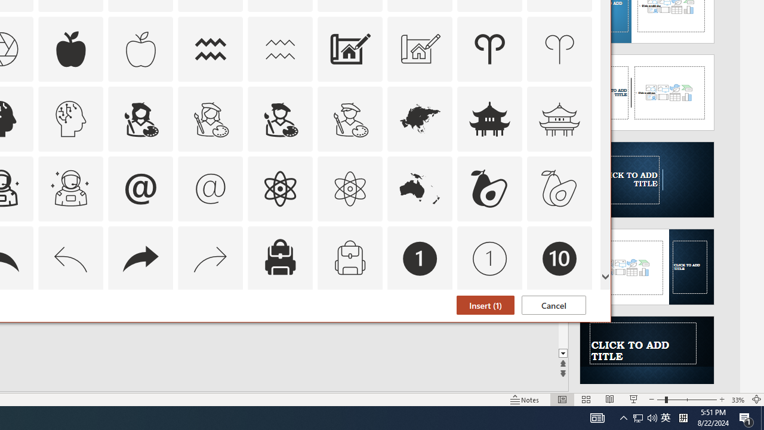 This screenshot has height=430, width=764. What do you see at coordinates (211, 328) in the screenshot?
I see `AutomationID: Icons_Badge7` at bounding box center [211, 328].